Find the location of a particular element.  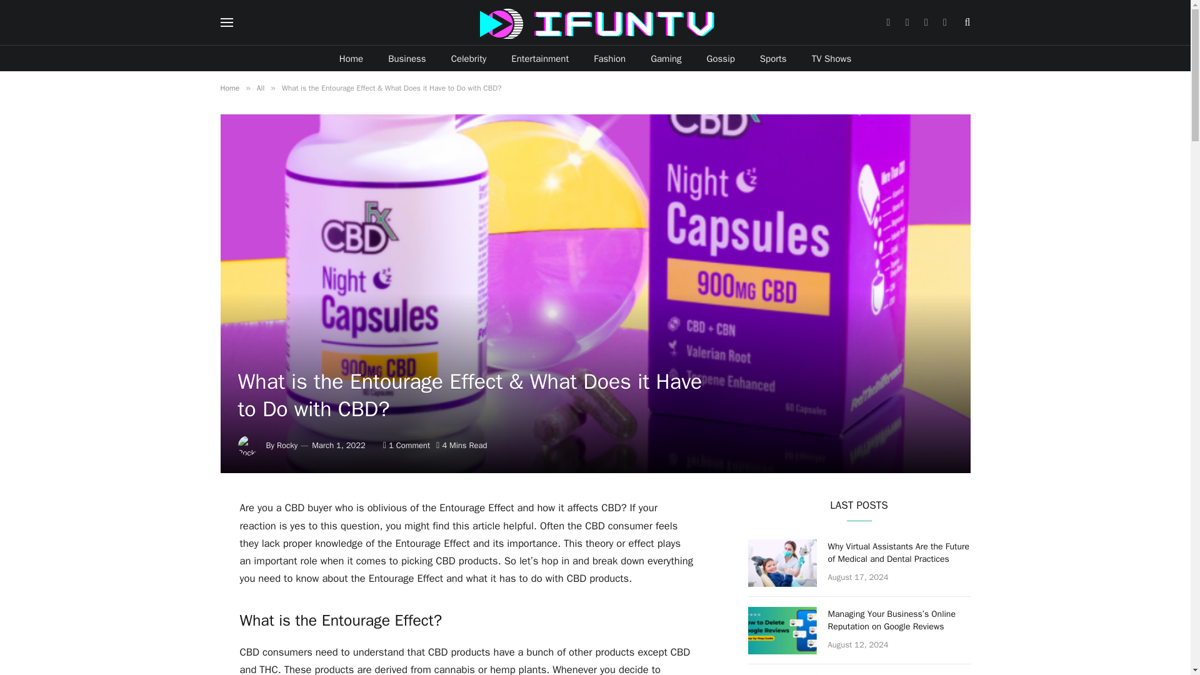

Celebrity is located at coordinates (469, 59).